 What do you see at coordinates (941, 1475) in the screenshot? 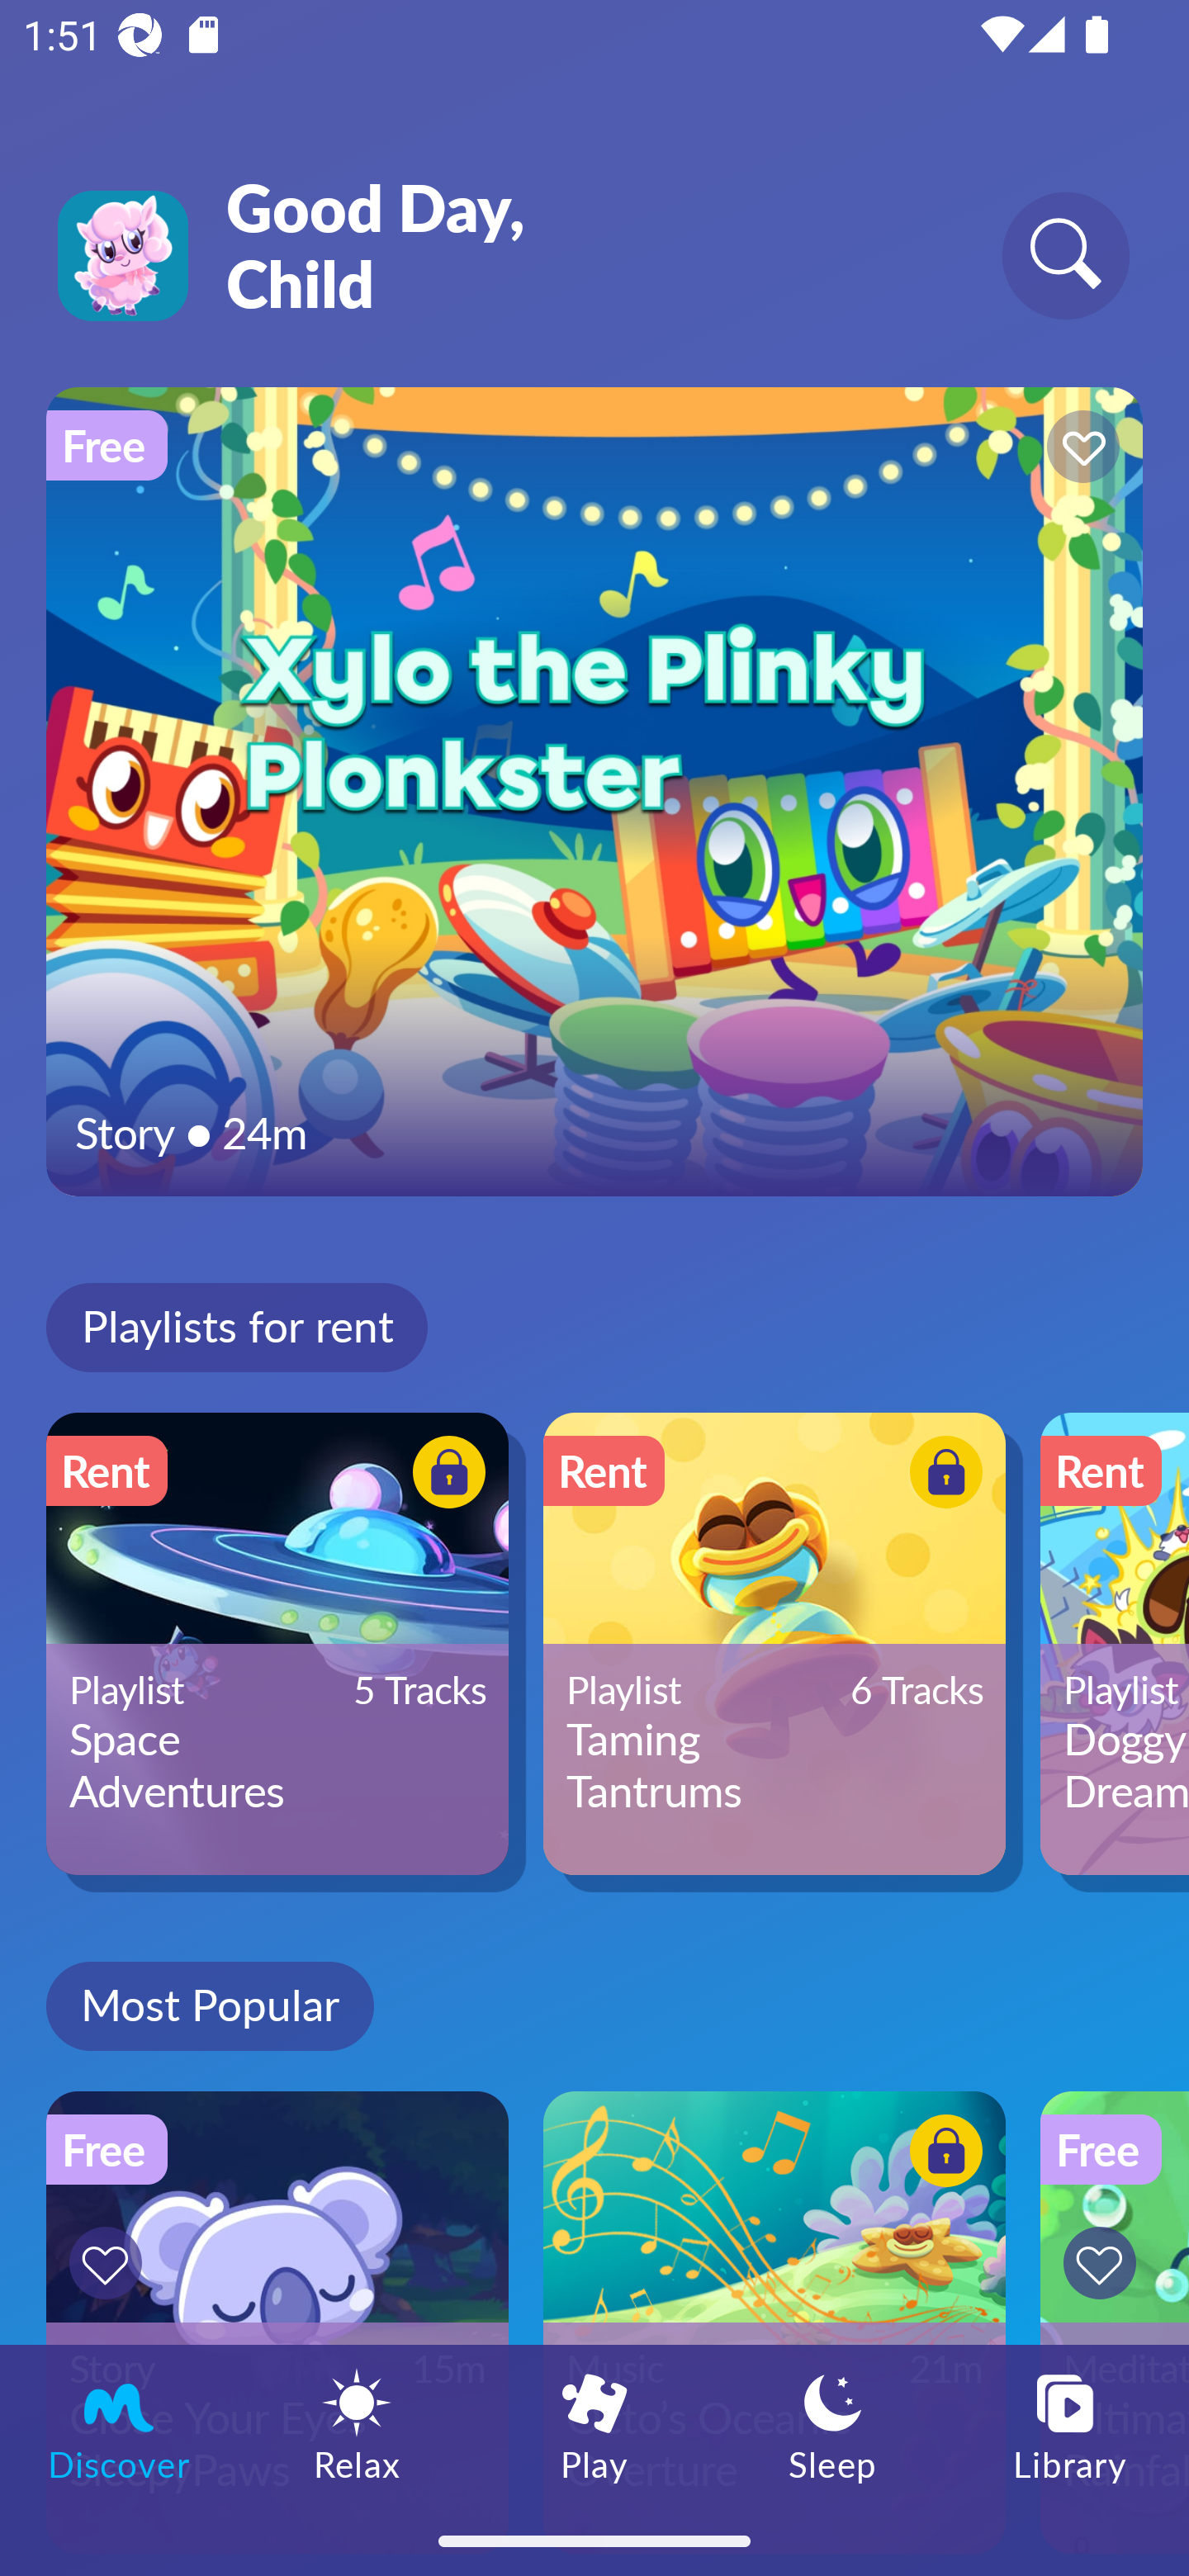
I see `Button` at bounding box center [941, 1475].